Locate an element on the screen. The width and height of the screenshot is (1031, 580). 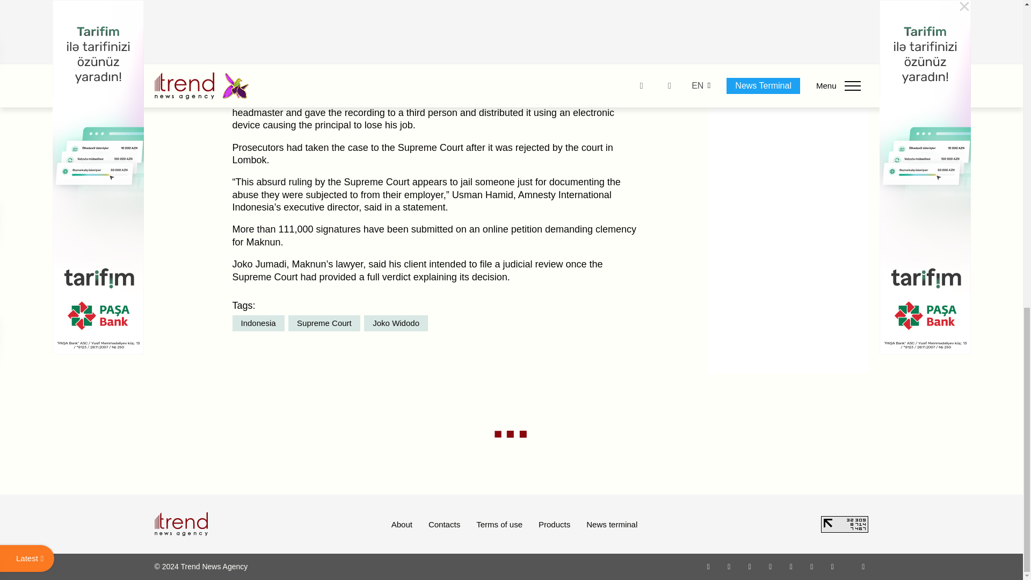
Telegram is located at coordinates (792, 566).